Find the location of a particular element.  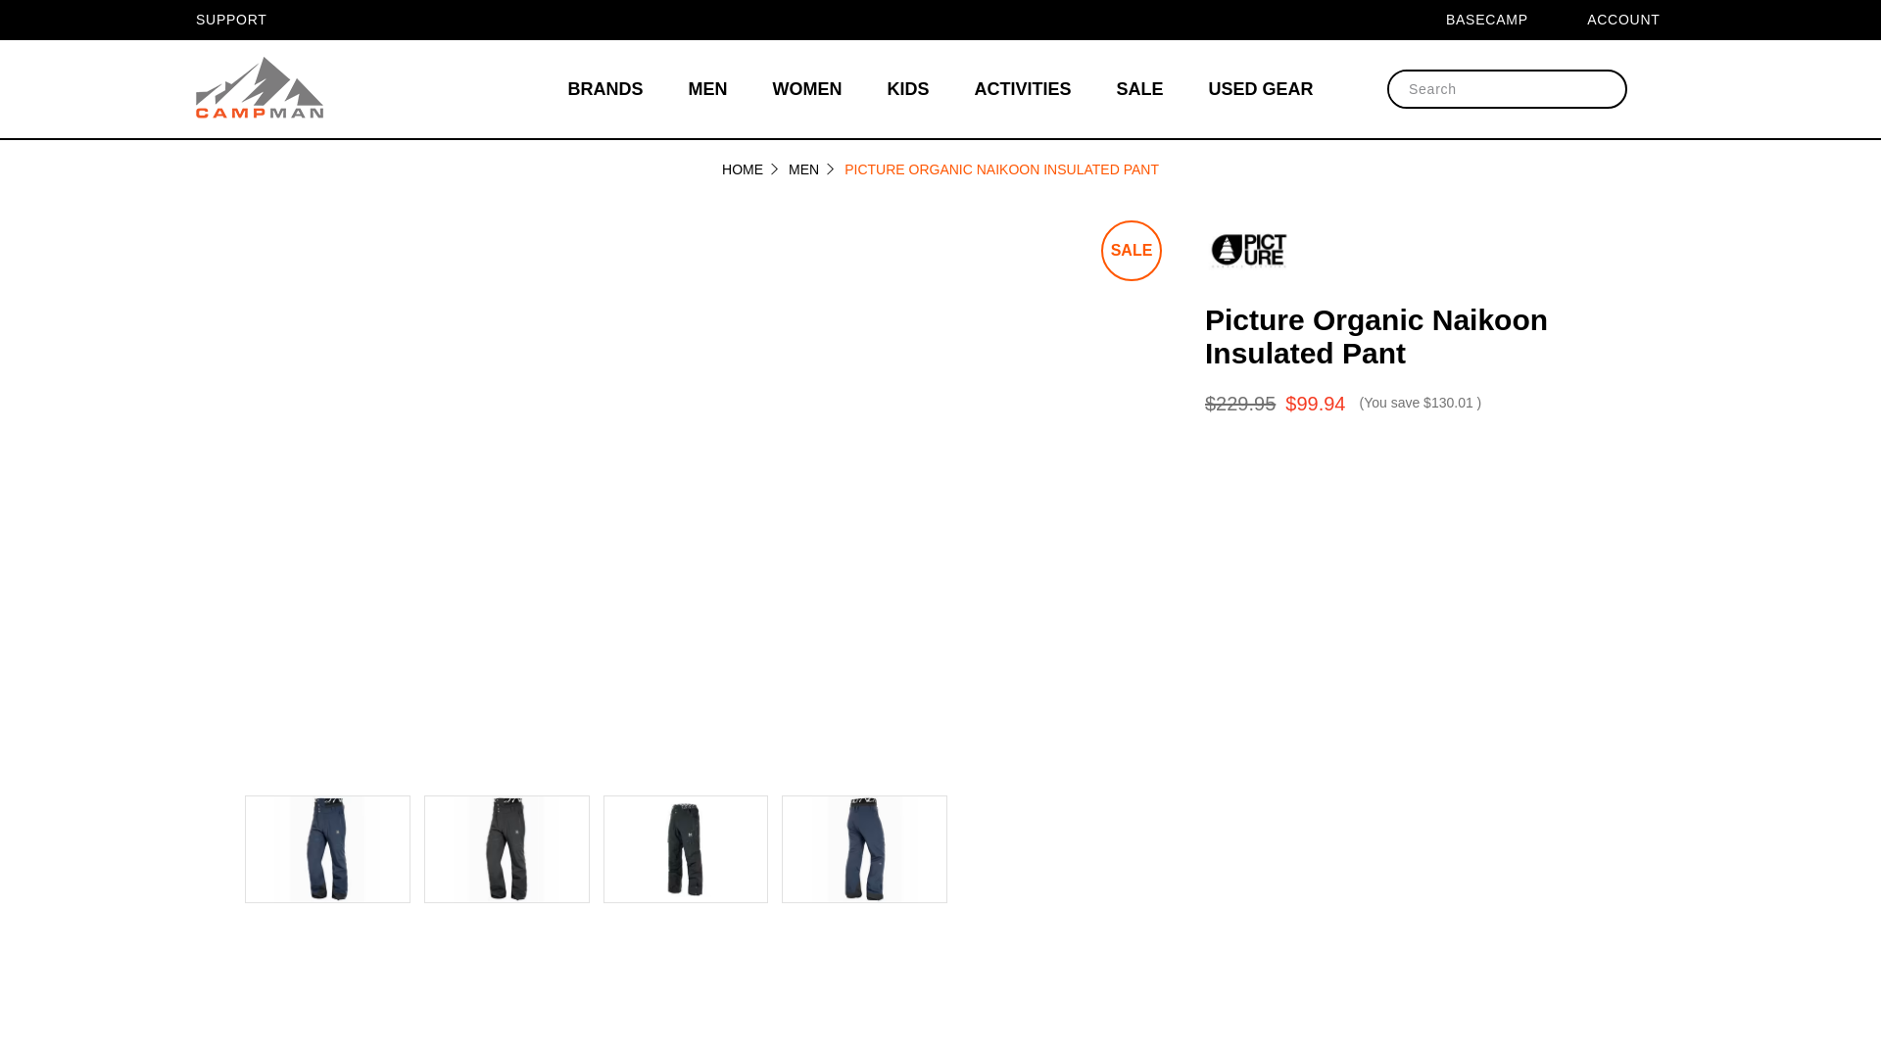

Naikoon Pant - Dark Blue is located at coordinates (327, 849).